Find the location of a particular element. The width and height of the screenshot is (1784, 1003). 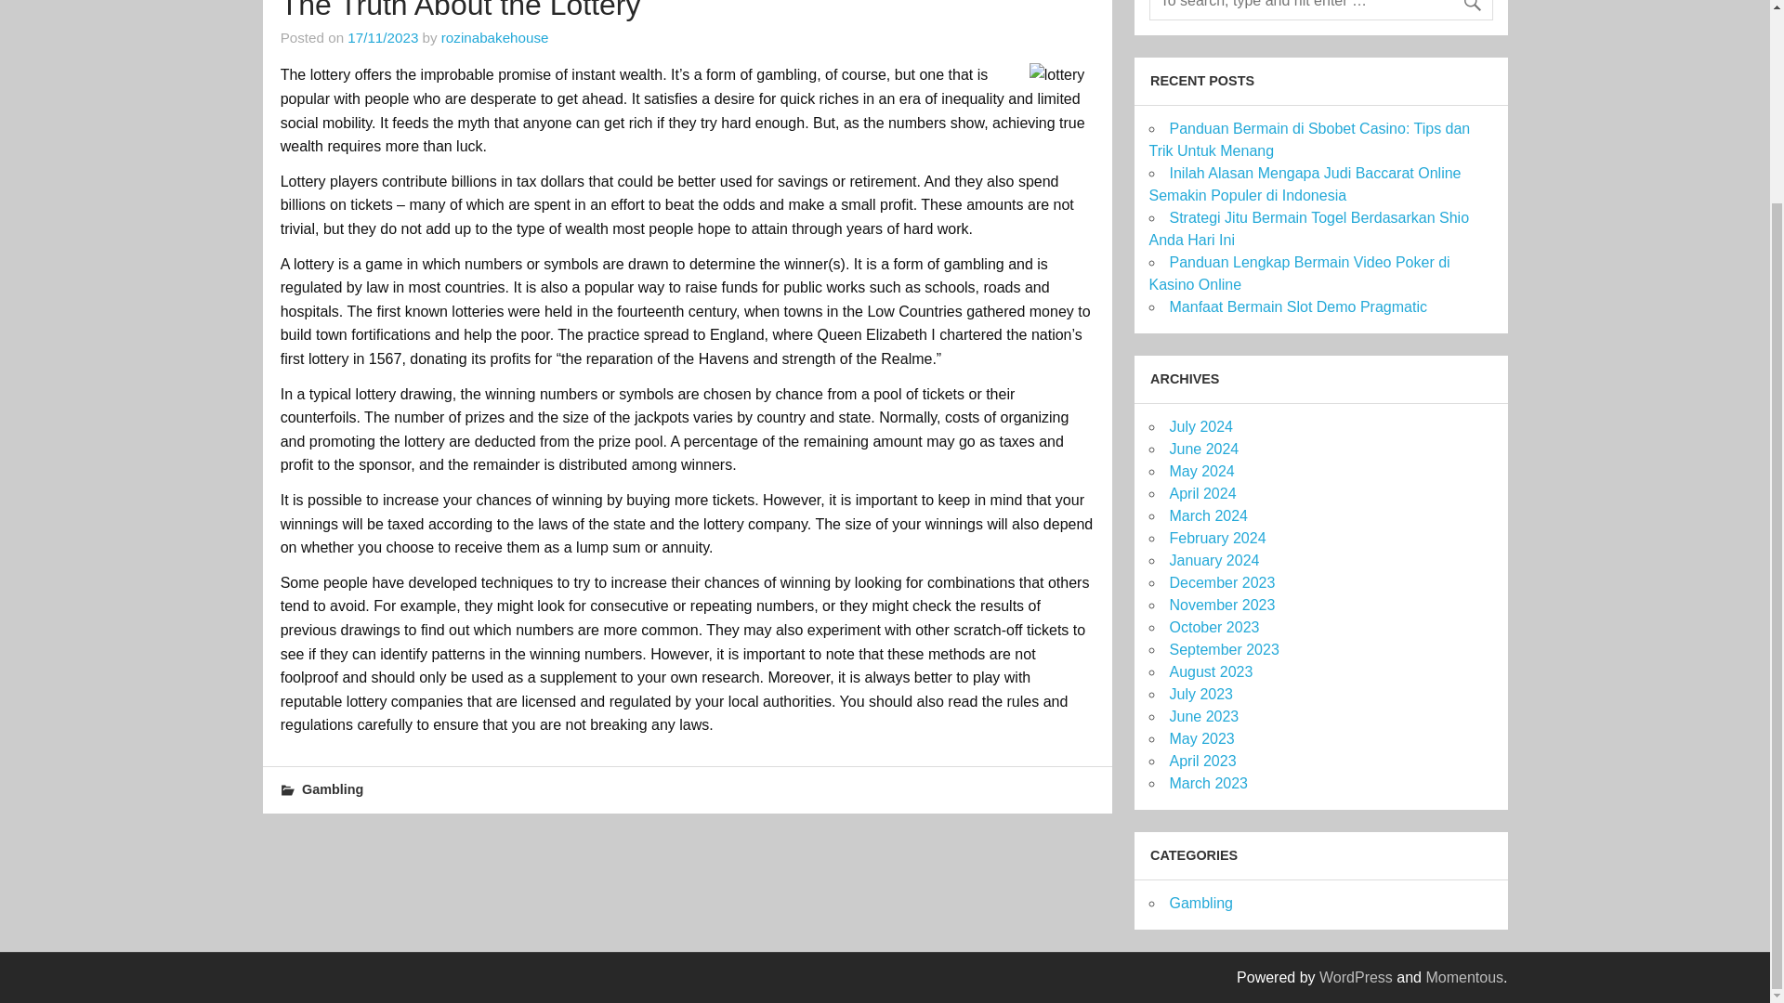

Manfaat Bermain Slot Demo Pragmatic is located at coordinates (1297, 306).